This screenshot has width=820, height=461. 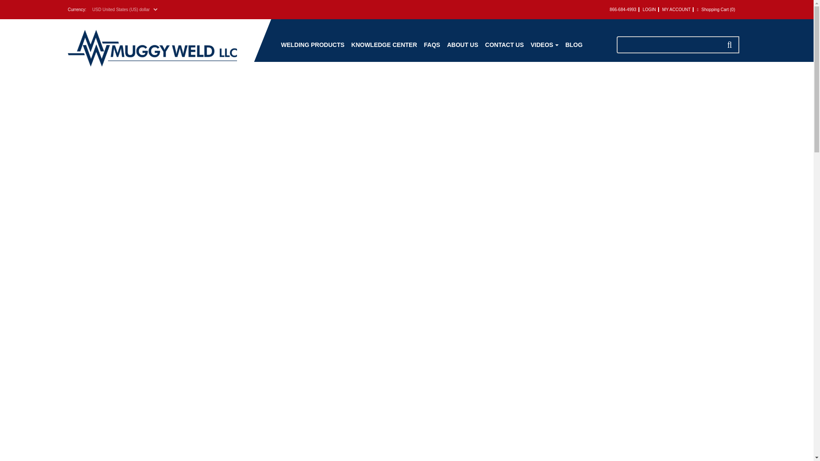 What do you see at coordinates (574, 51) in the screenshot?
I see `BLOG` at bounding box center [574, 51].